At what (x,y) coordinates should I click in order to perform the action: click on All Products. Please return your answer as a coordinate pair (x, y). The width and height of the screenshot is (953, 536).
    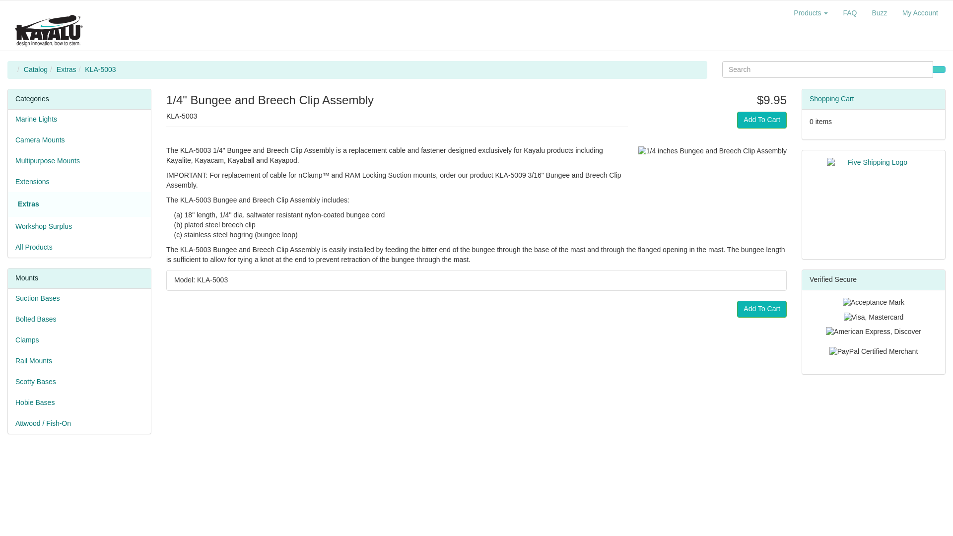
    Looking at the image, I should click on (79, 248).